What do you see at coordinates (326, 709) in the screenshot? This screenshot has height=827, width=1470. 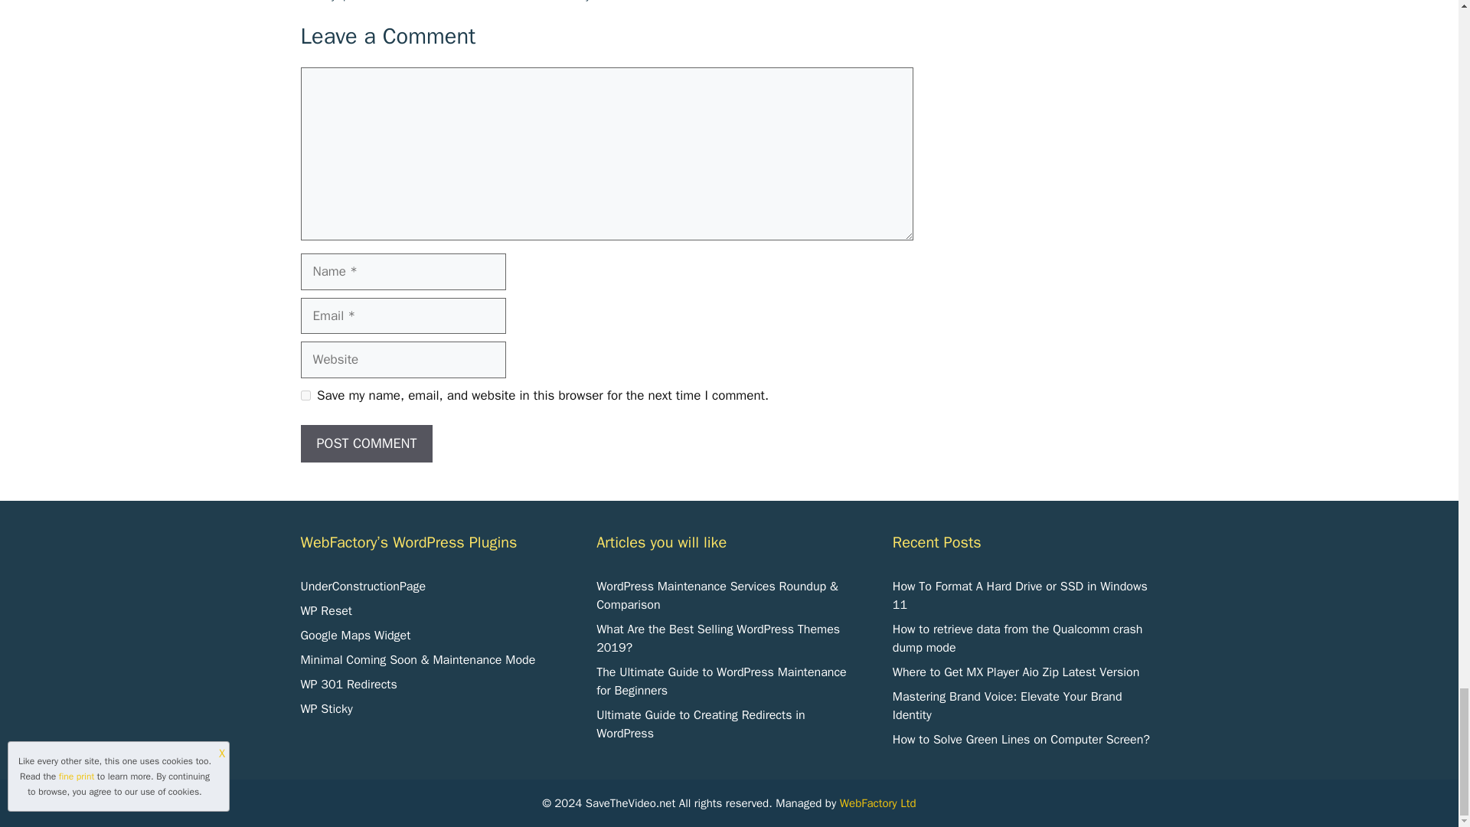 I see `WP Sticky` at bounding box center [326, 709].